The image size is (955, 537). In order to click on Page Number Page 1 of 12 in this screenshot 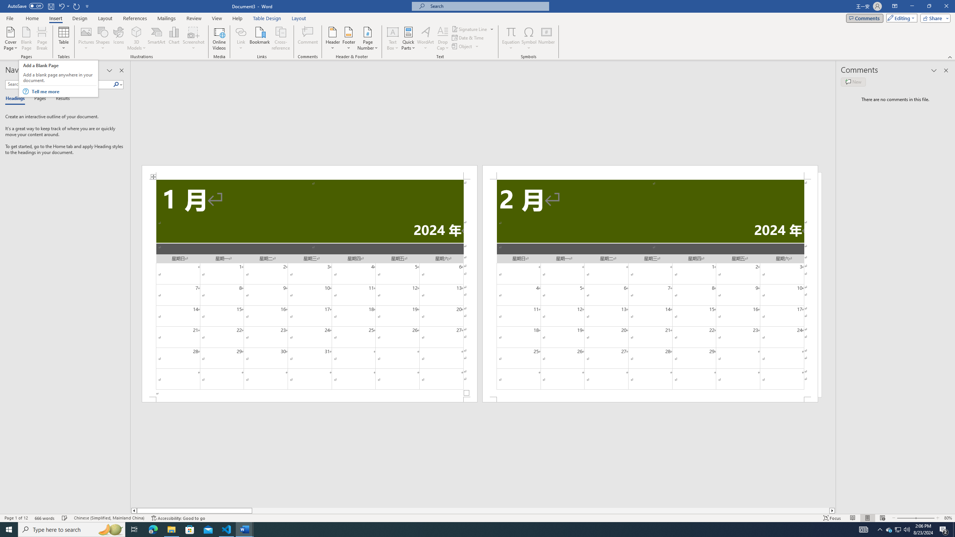, I will do `click(16, 518)`.